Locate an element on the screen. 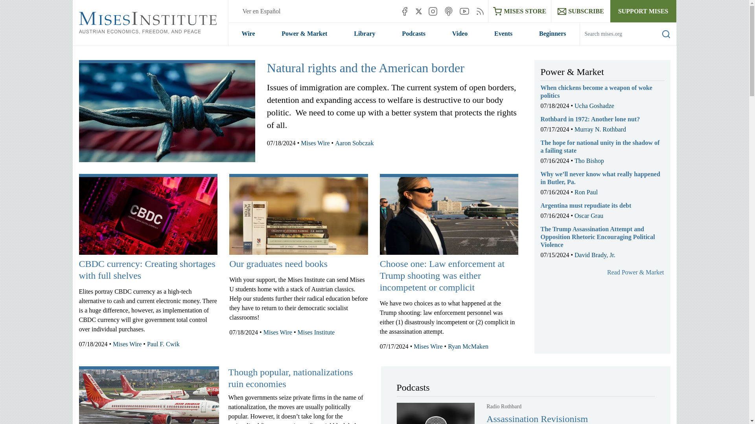  Mises RSS feed is located at coordinates (480, 11).